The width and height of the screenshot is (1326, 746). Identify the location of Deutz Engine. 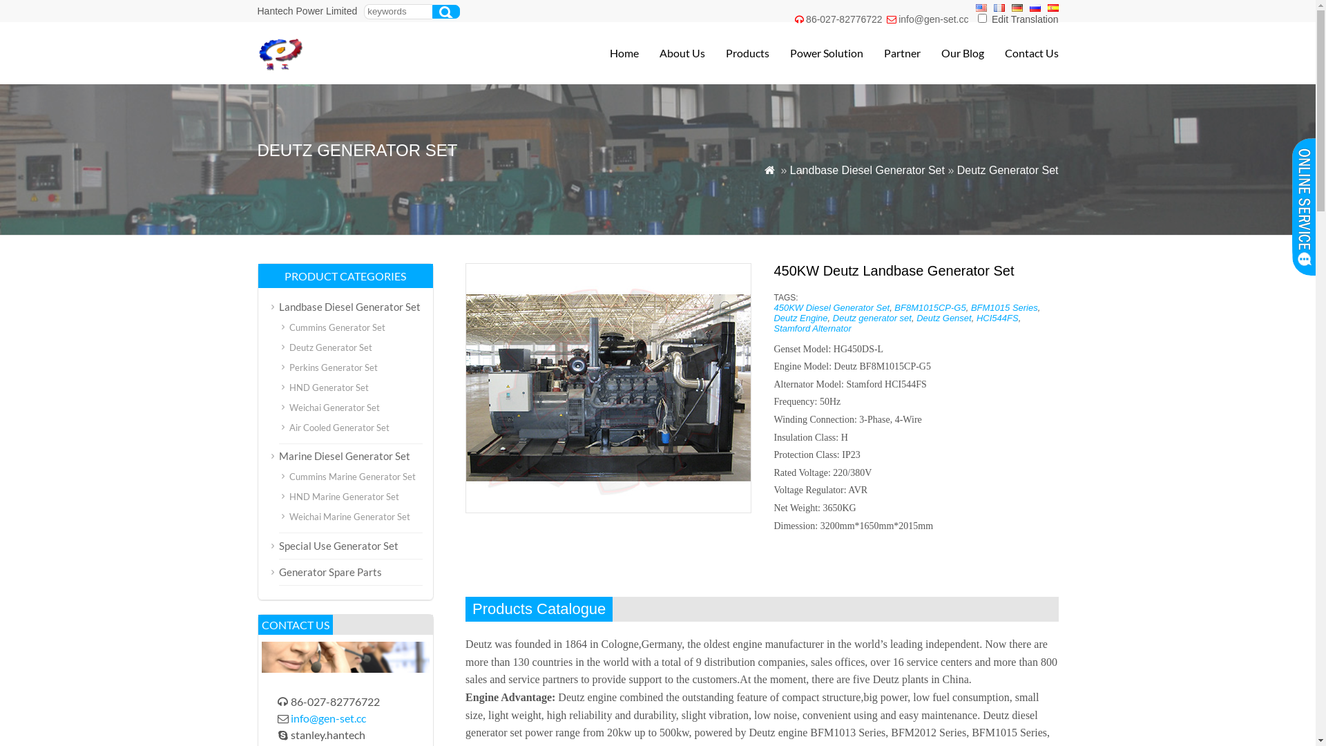
(800, 318).